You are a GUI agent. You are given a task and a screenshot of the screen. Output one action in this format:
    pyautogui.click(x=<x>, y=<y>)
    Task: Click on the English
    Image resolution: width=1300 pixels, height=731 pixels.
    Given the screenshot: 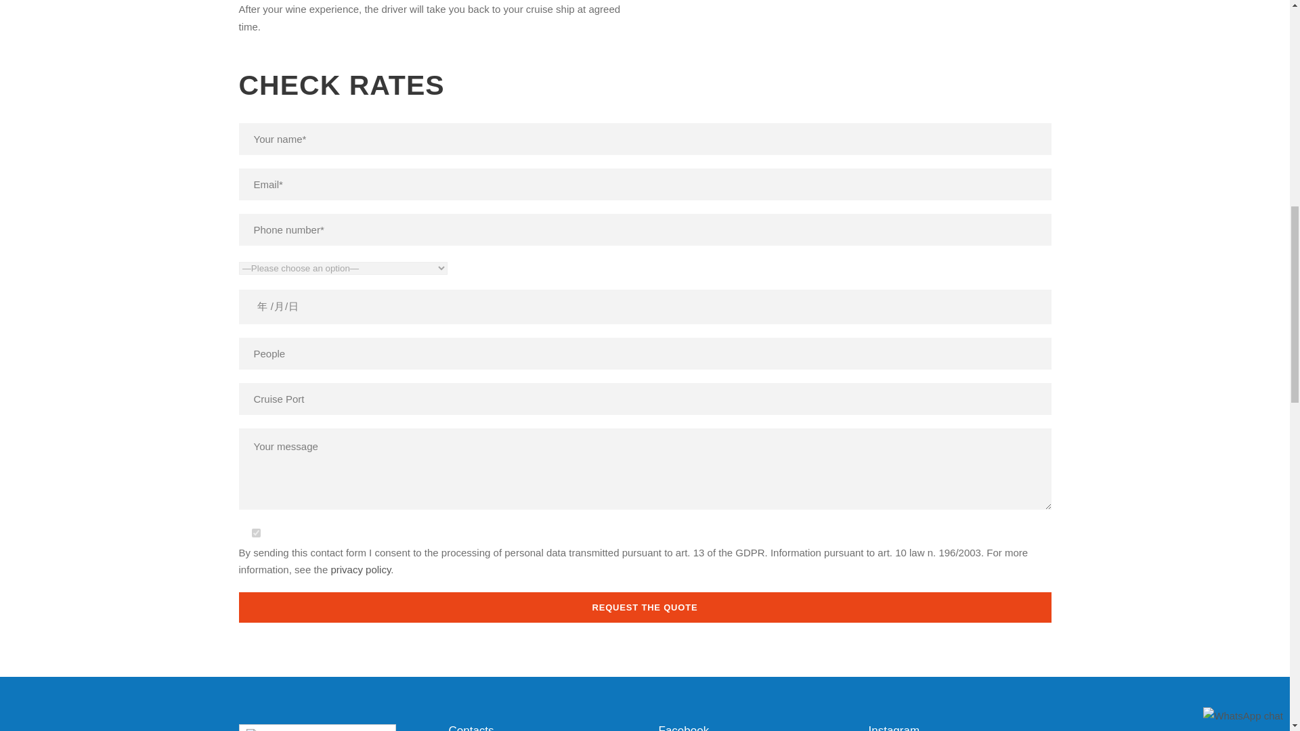 What is the action you would take?
    pyautogui.click(x=257, y=730)
    